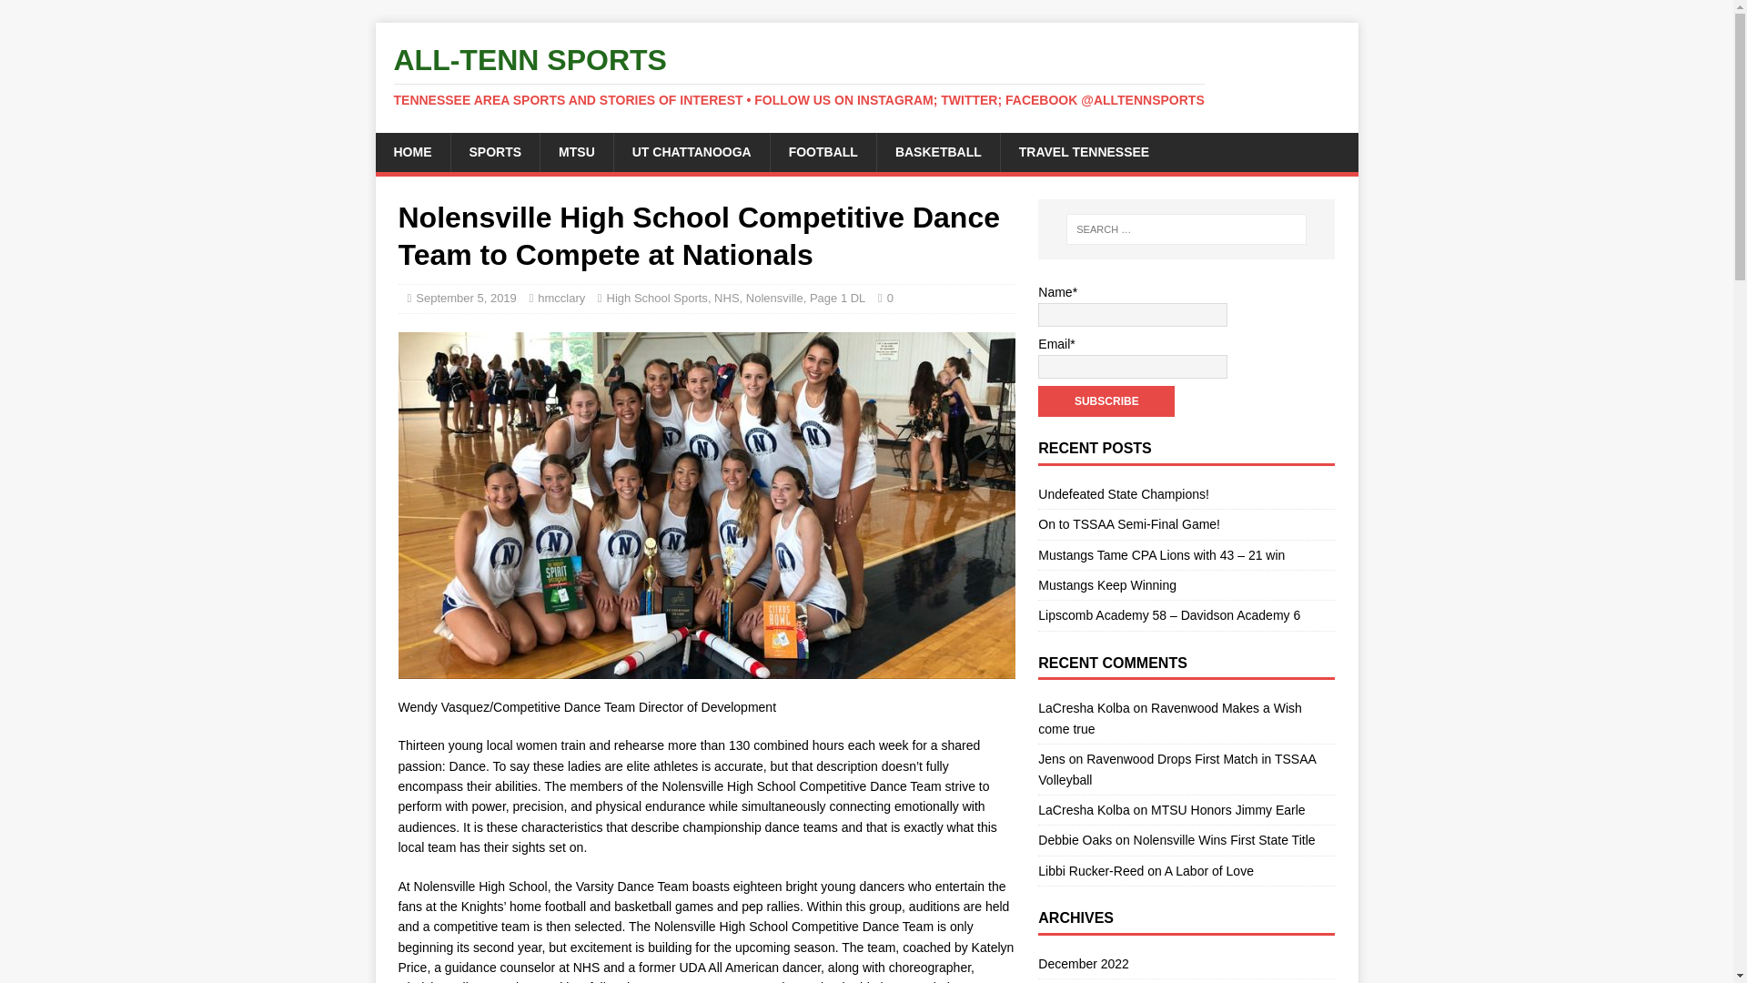 This screenshot has width=1747, height=983. I want to click on BASKETBALL, so click(937, 151).